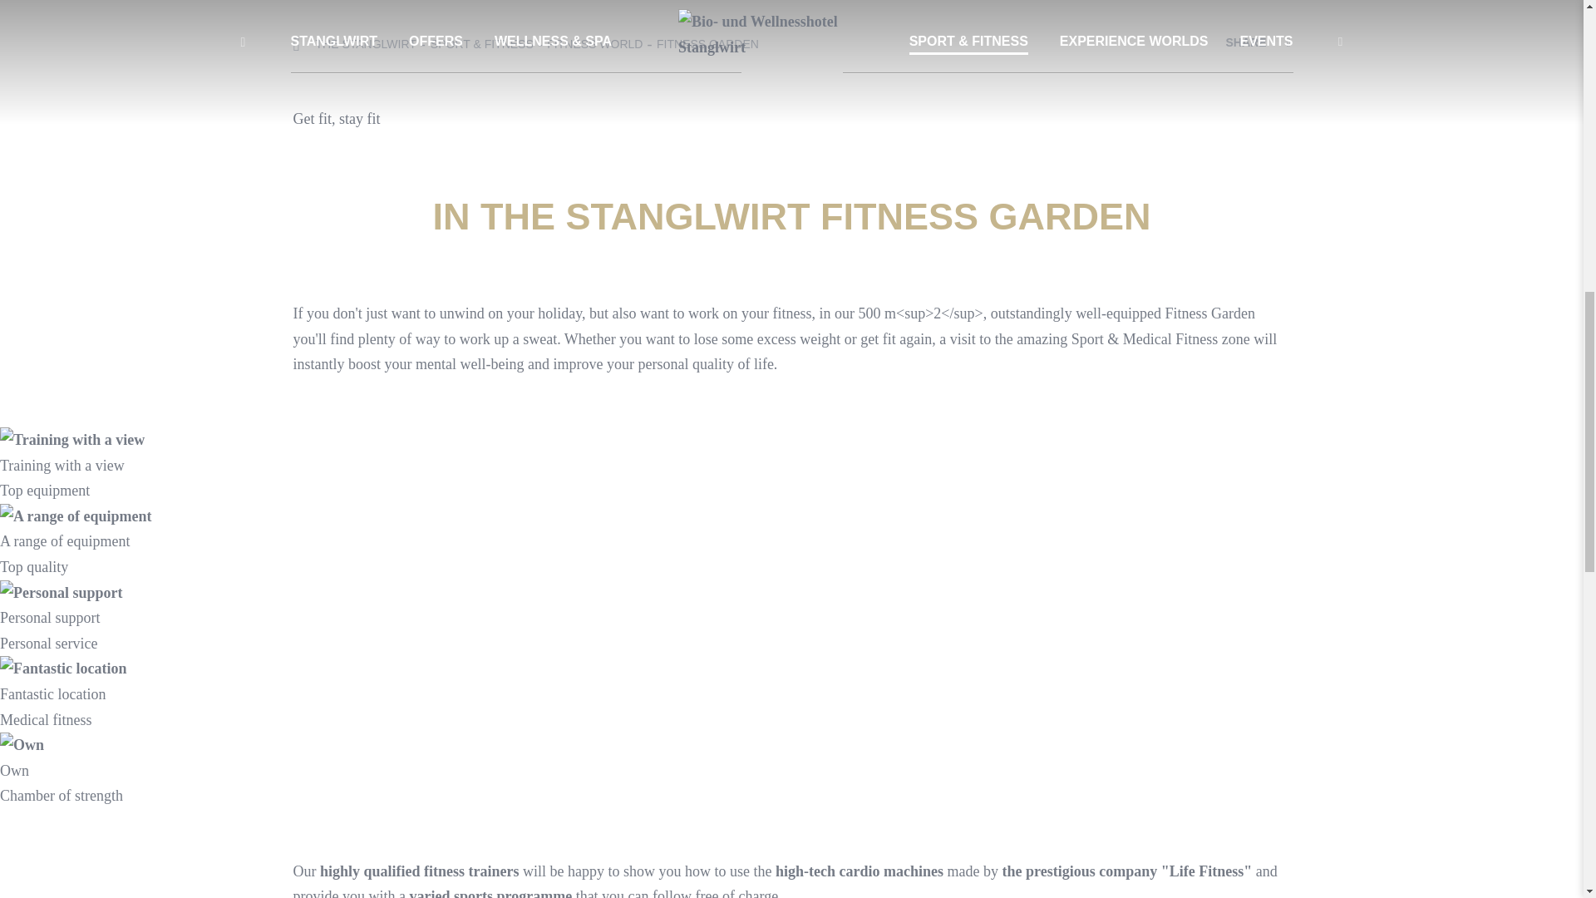 This screenshot has height=898, width=1596. Describe the element at coordinates (707, 45) in the screenshot. I see `Fitness Garden` at that location.